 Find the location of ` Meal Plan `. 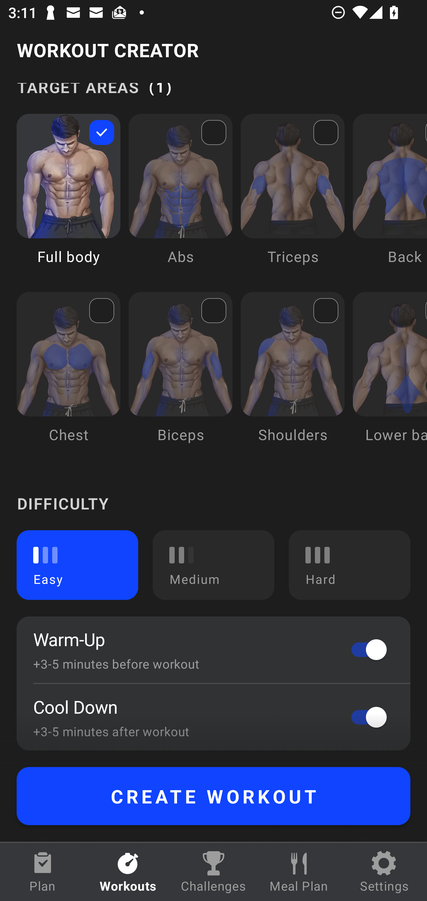

 Meal Plan  is located at coordinates (299, 872).